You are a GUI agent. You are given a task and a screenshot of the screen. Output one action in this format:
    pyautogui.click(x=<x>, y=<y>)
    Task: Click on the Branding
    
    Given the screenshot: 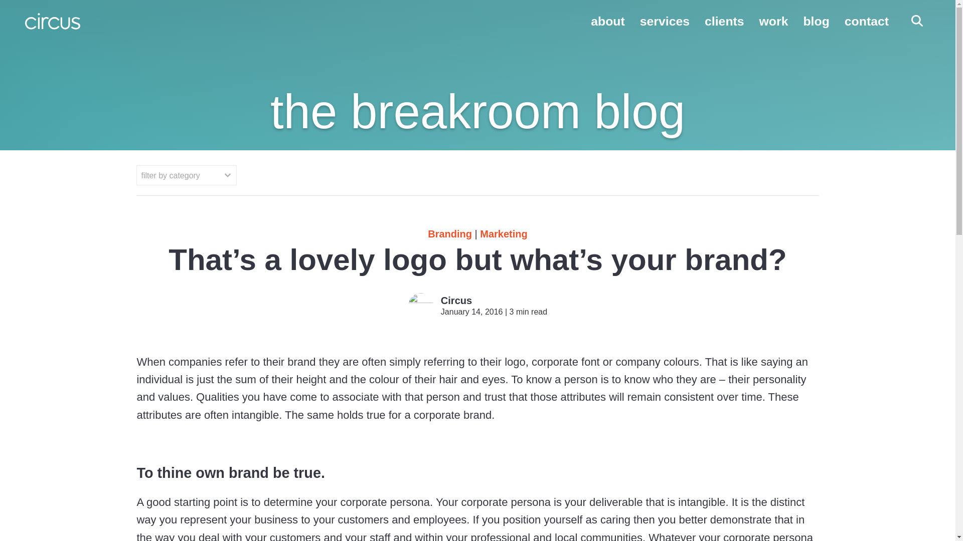 What is the action you would take?
    pyautogui.click(x=449, y=233)
    